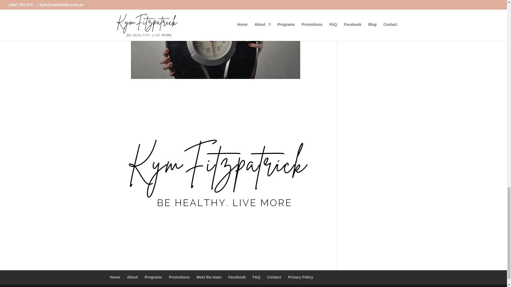 This screenshot has height=287, width=511. What do you see at coordinates (256, 277) in the screenshot?
I see `FAQ` at bounding box center [256, 277].